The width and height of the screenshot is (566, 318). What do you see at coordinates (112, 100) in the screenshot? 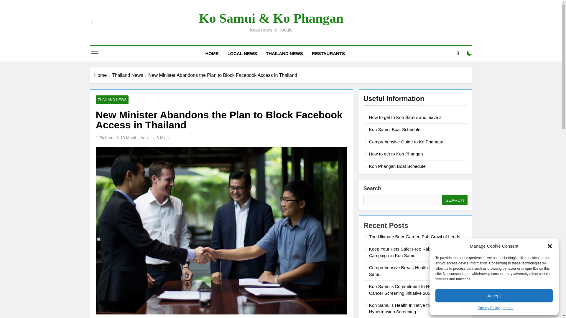
I see `THAILAND NEWS` at bounding box center [112, 100].